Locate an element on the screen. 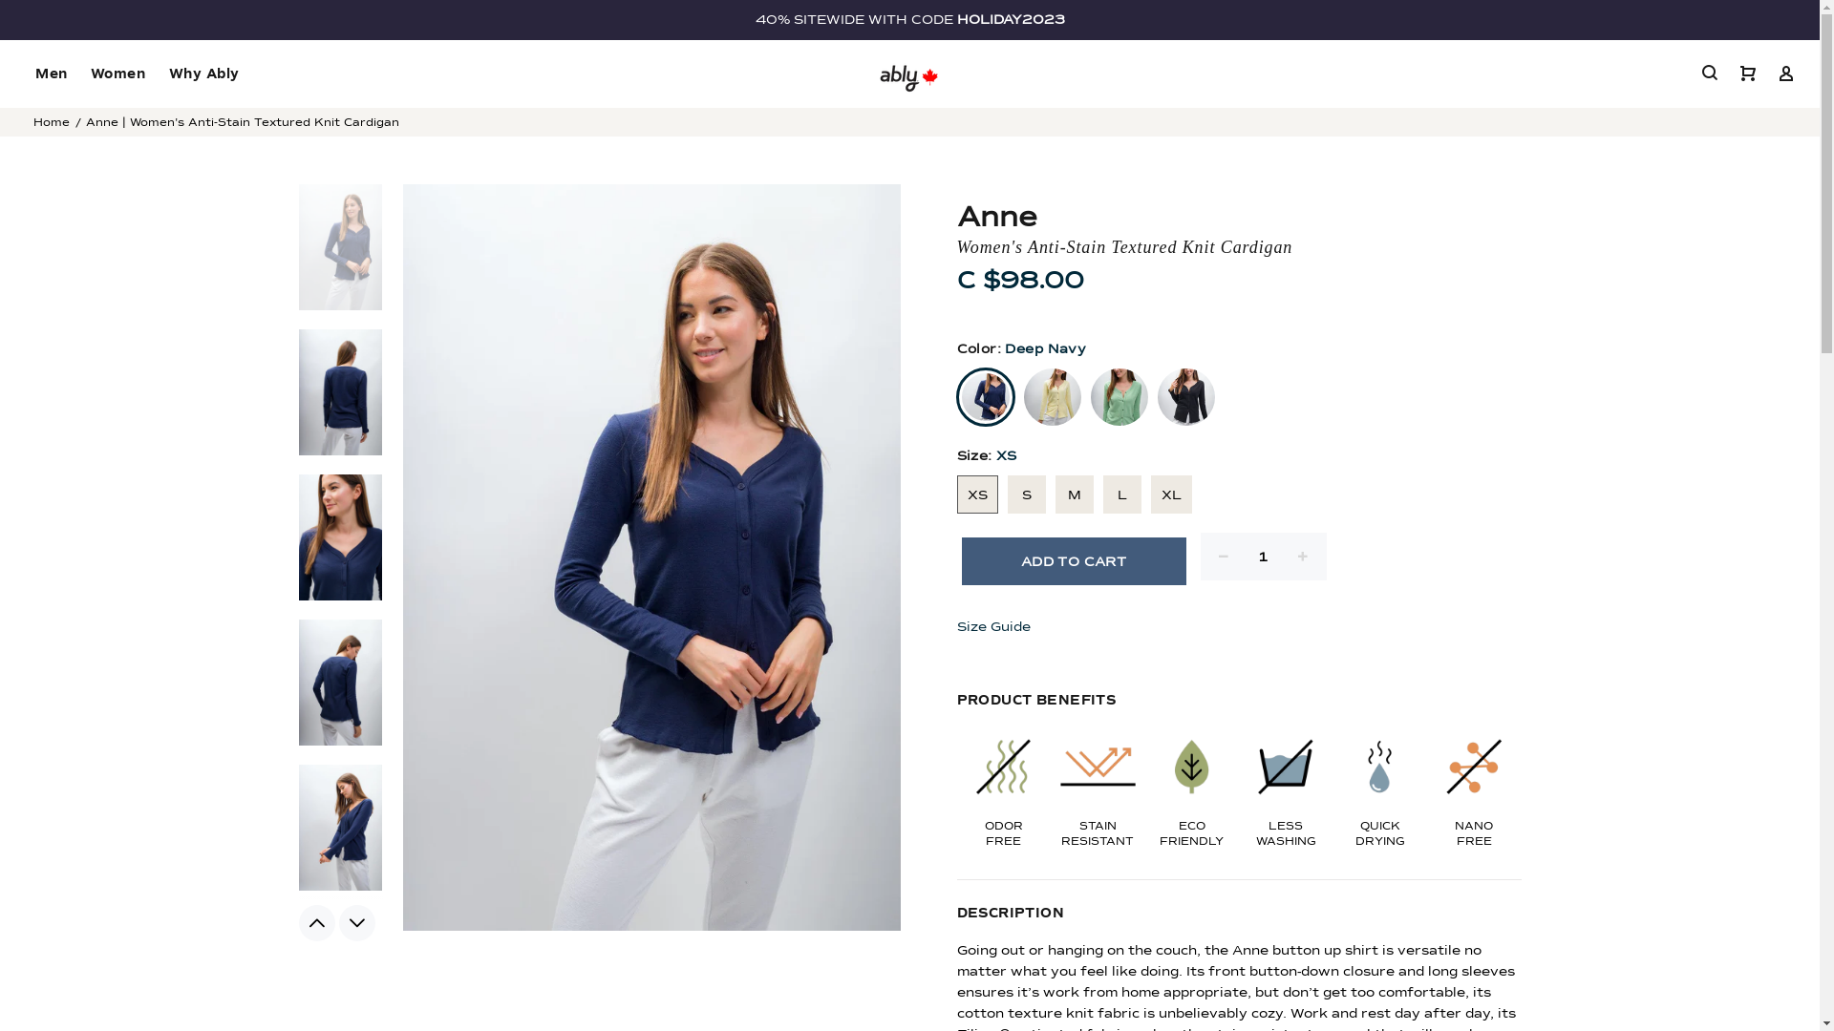 Image resolution: width=1834 pixels, height=1031 pixels. M is located at coordinates (1074, 494).